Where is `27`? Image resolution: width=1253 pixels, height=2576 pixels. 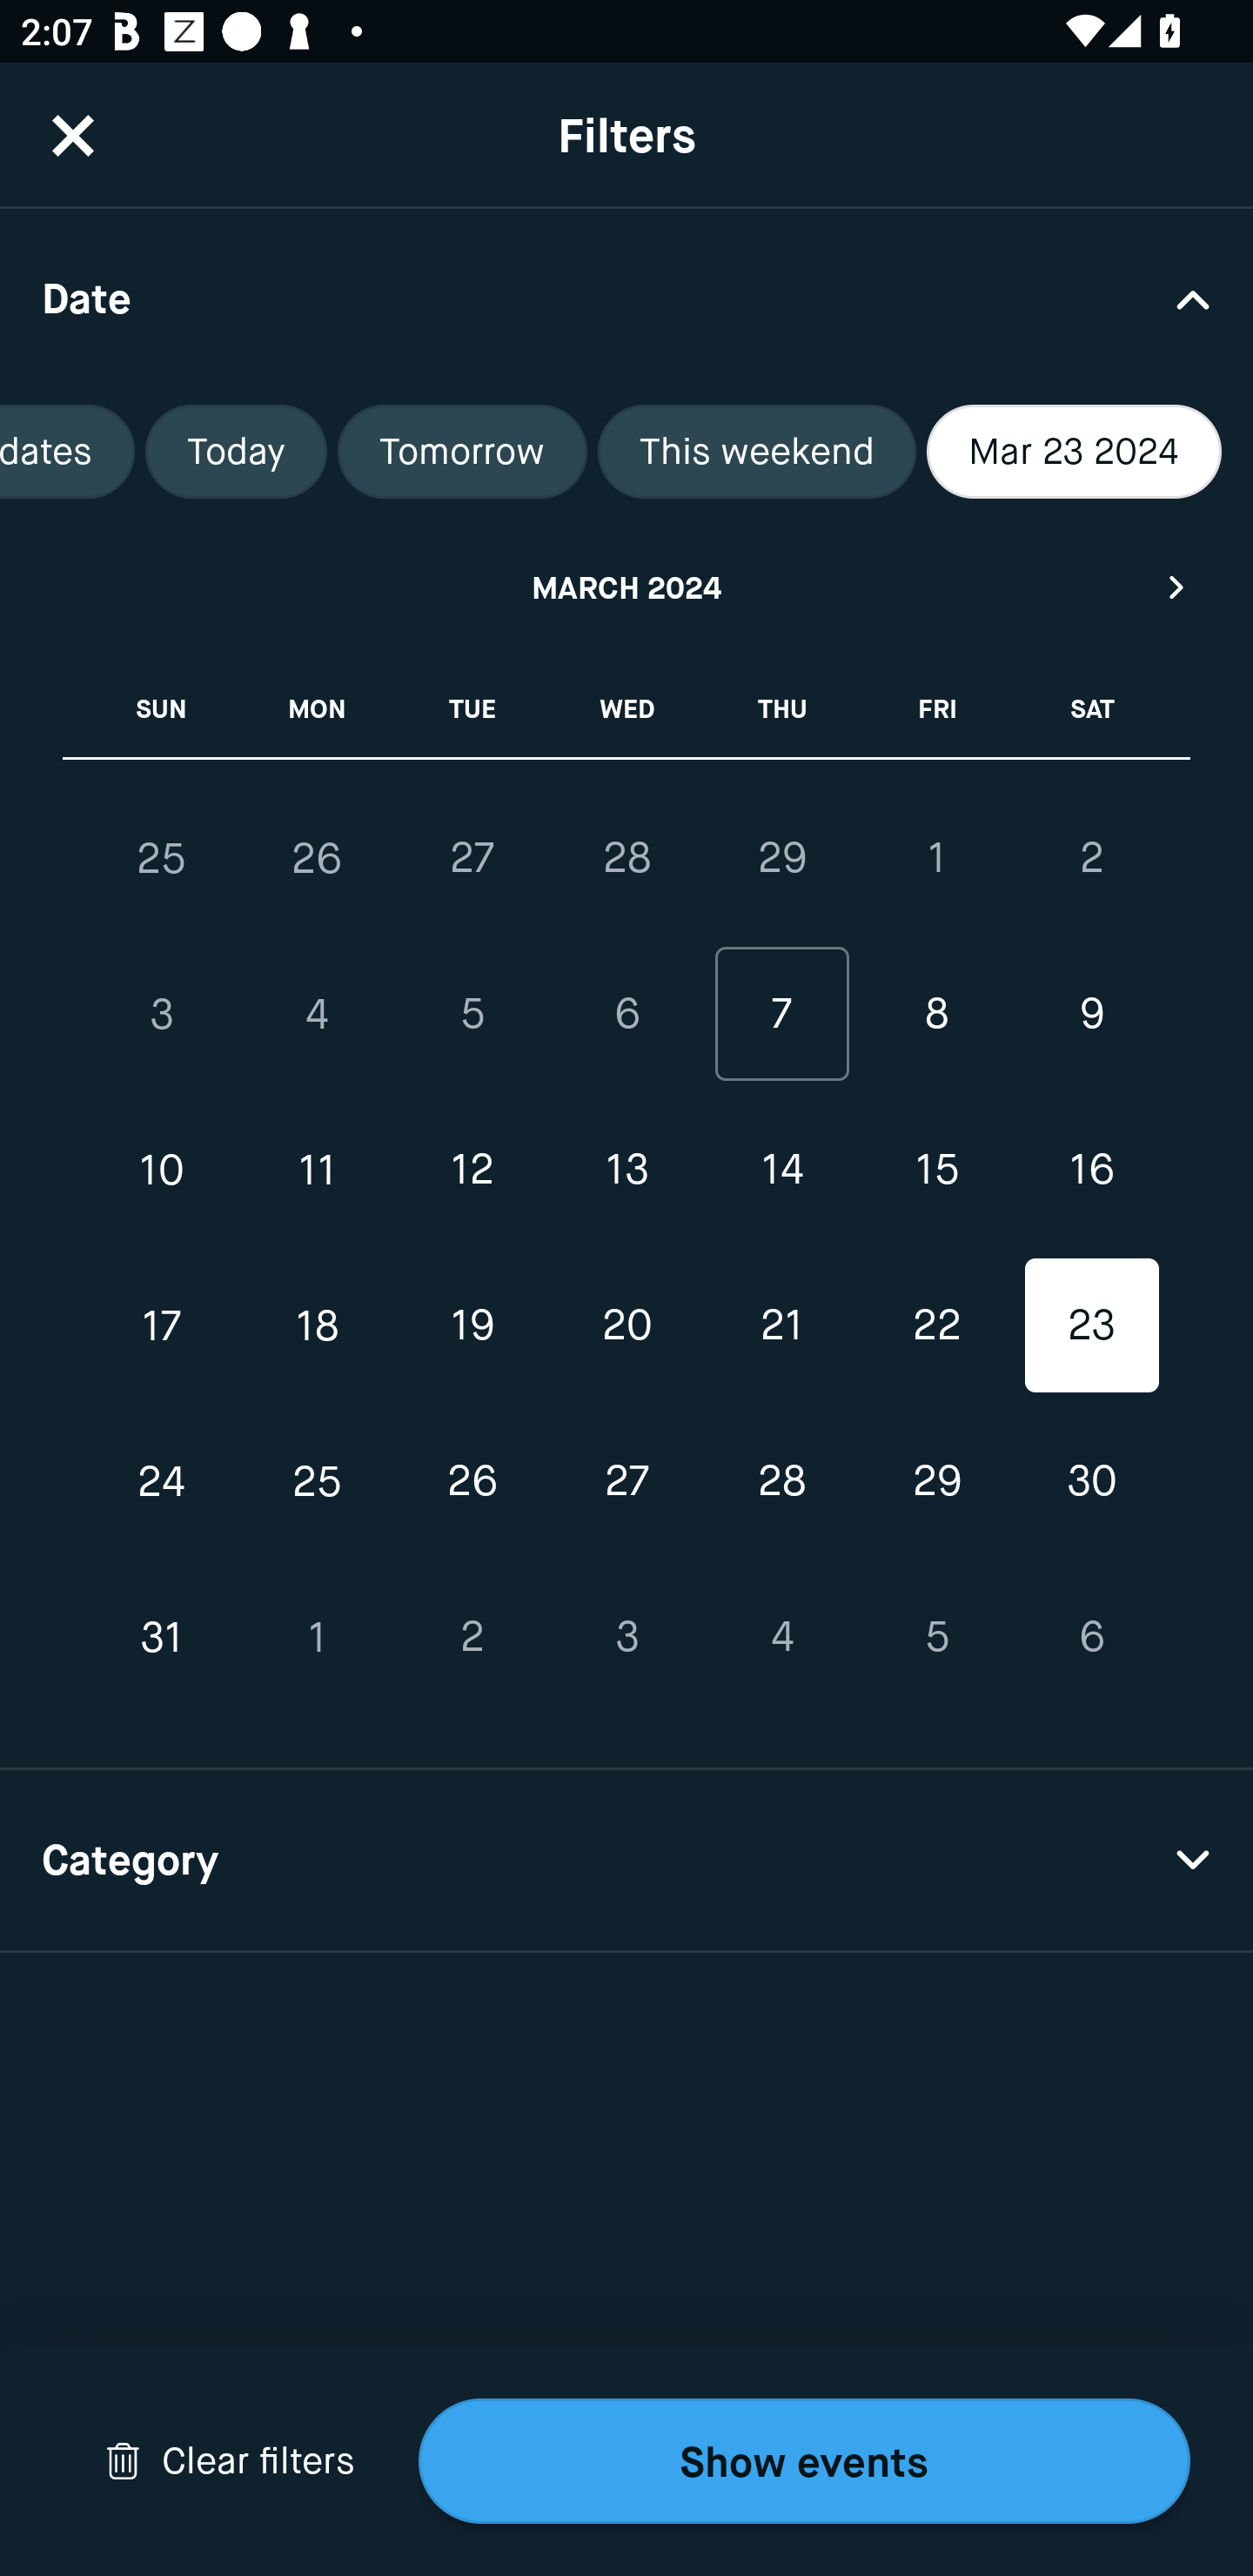
27 is located at coordinates (472, 857).